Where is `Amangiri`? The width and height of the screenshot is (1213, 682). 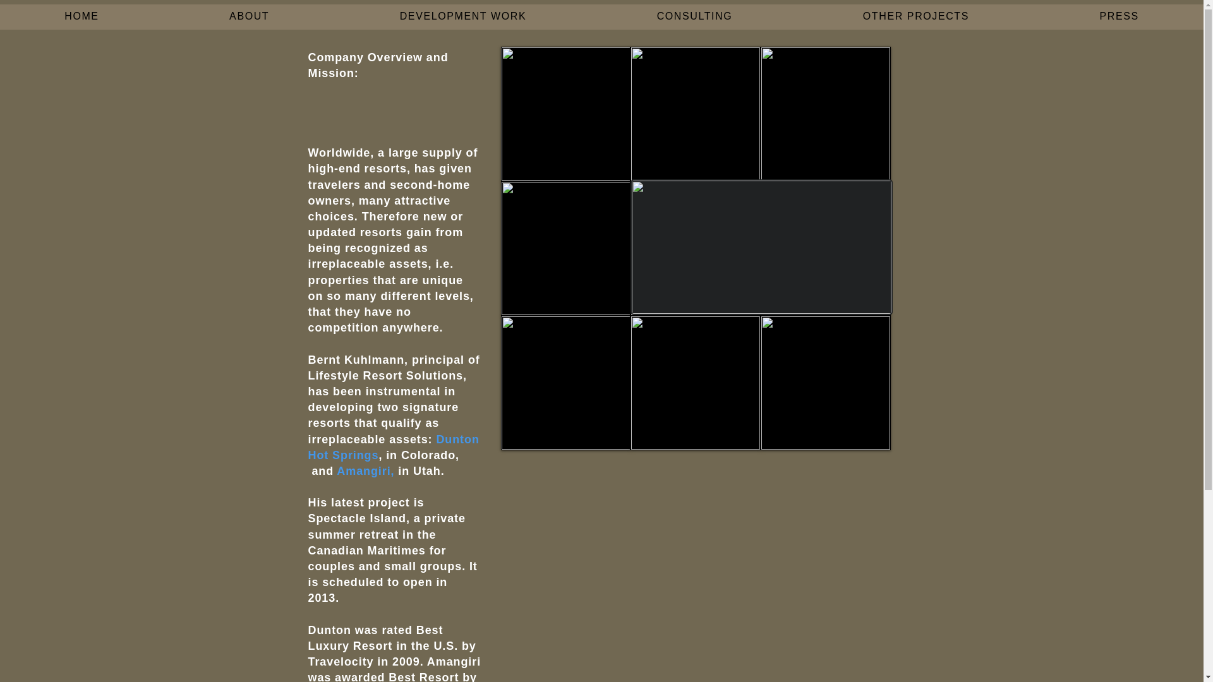
Amangiri is located at coordinates (364, 471).